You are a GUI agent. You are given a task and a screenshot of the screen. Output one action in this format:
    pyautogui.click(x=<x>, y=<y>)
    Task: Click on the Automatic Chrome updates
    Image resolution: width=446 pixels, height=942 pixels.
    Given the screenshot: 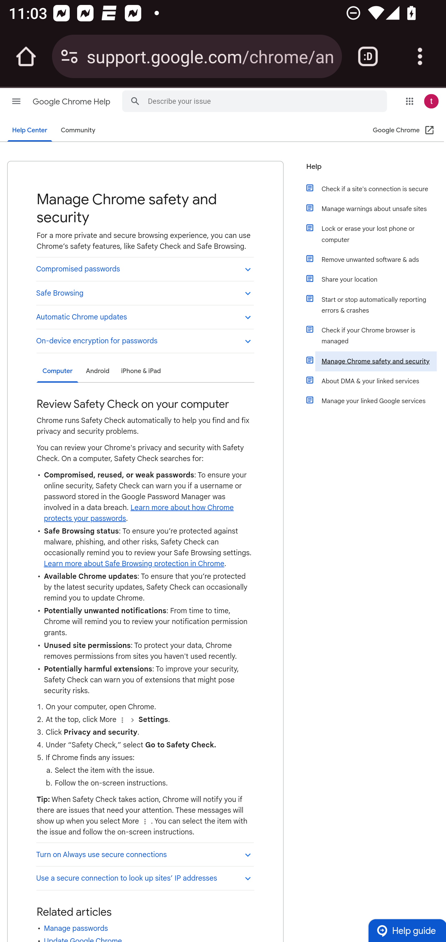 What is the action you would take?
    pyautogui.click(x=145, y=316)
    